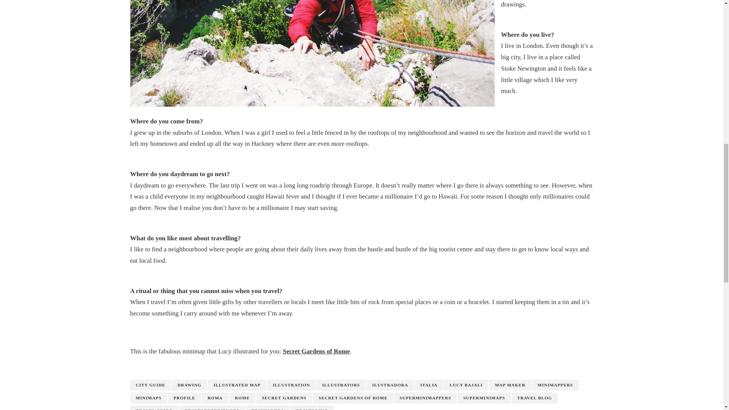  What do you see at coordinates (184, 398) in the screenshot?
I see `PROFILE` at bounding box center [184, 398].